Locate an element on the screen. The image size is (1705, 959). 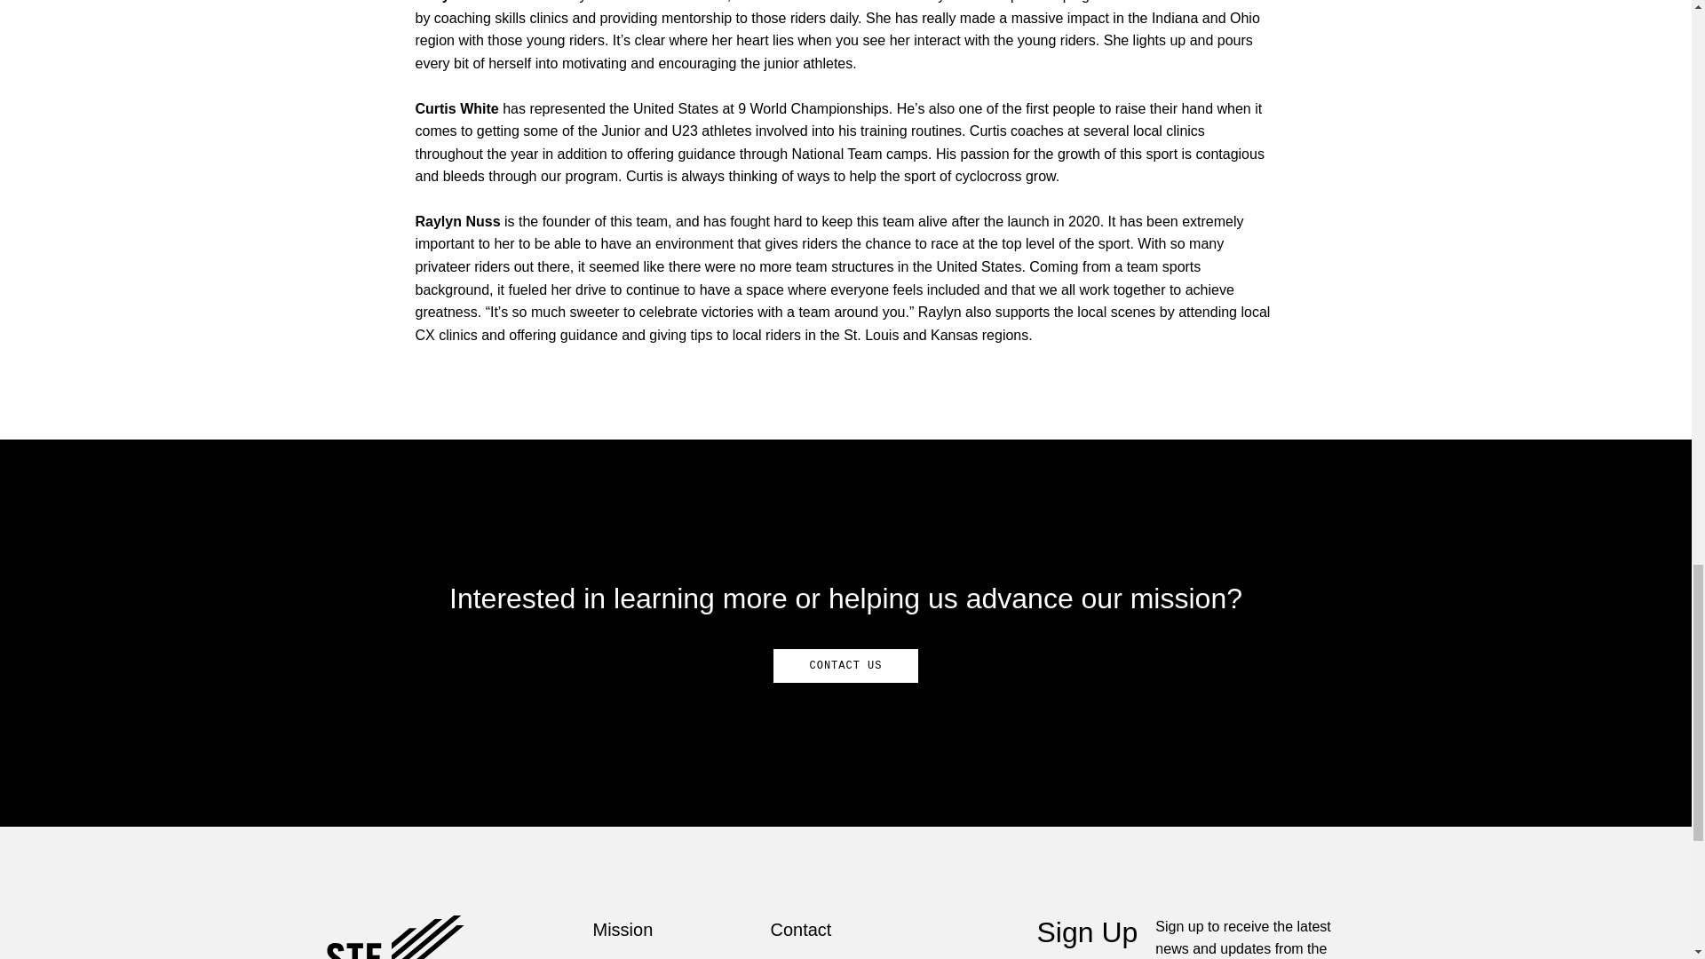
Mission is located at coordinates (623, 929).